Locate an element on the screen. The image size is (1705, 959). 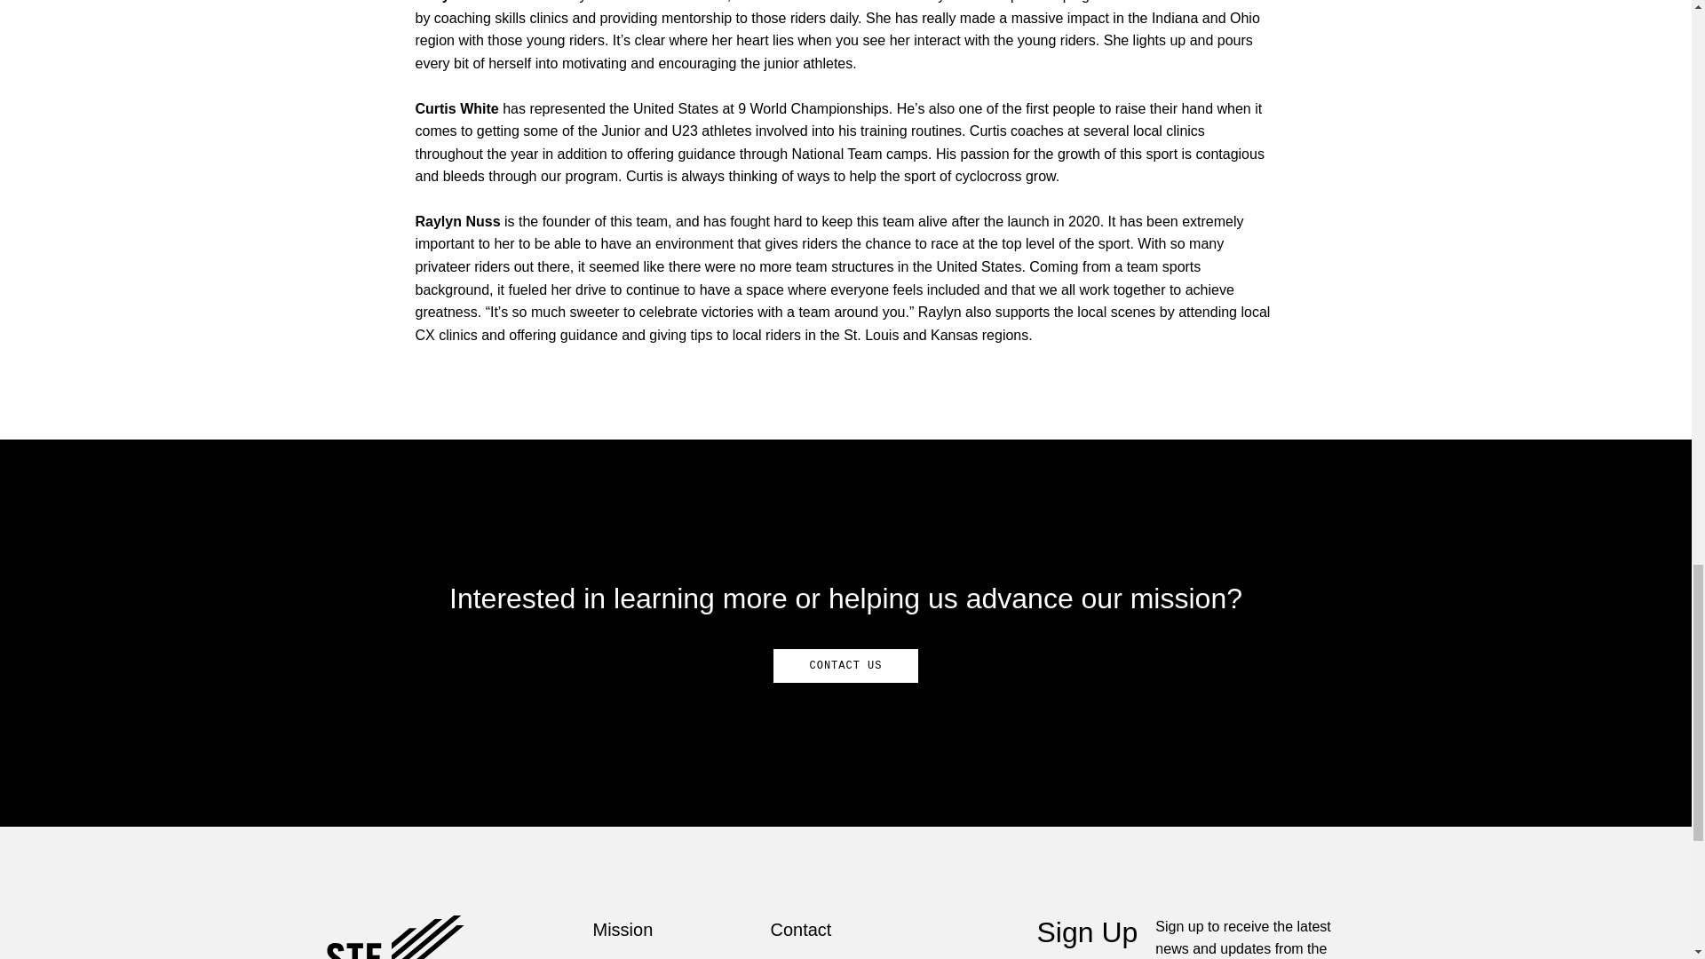
Mission is located at coordinates (623, 929).